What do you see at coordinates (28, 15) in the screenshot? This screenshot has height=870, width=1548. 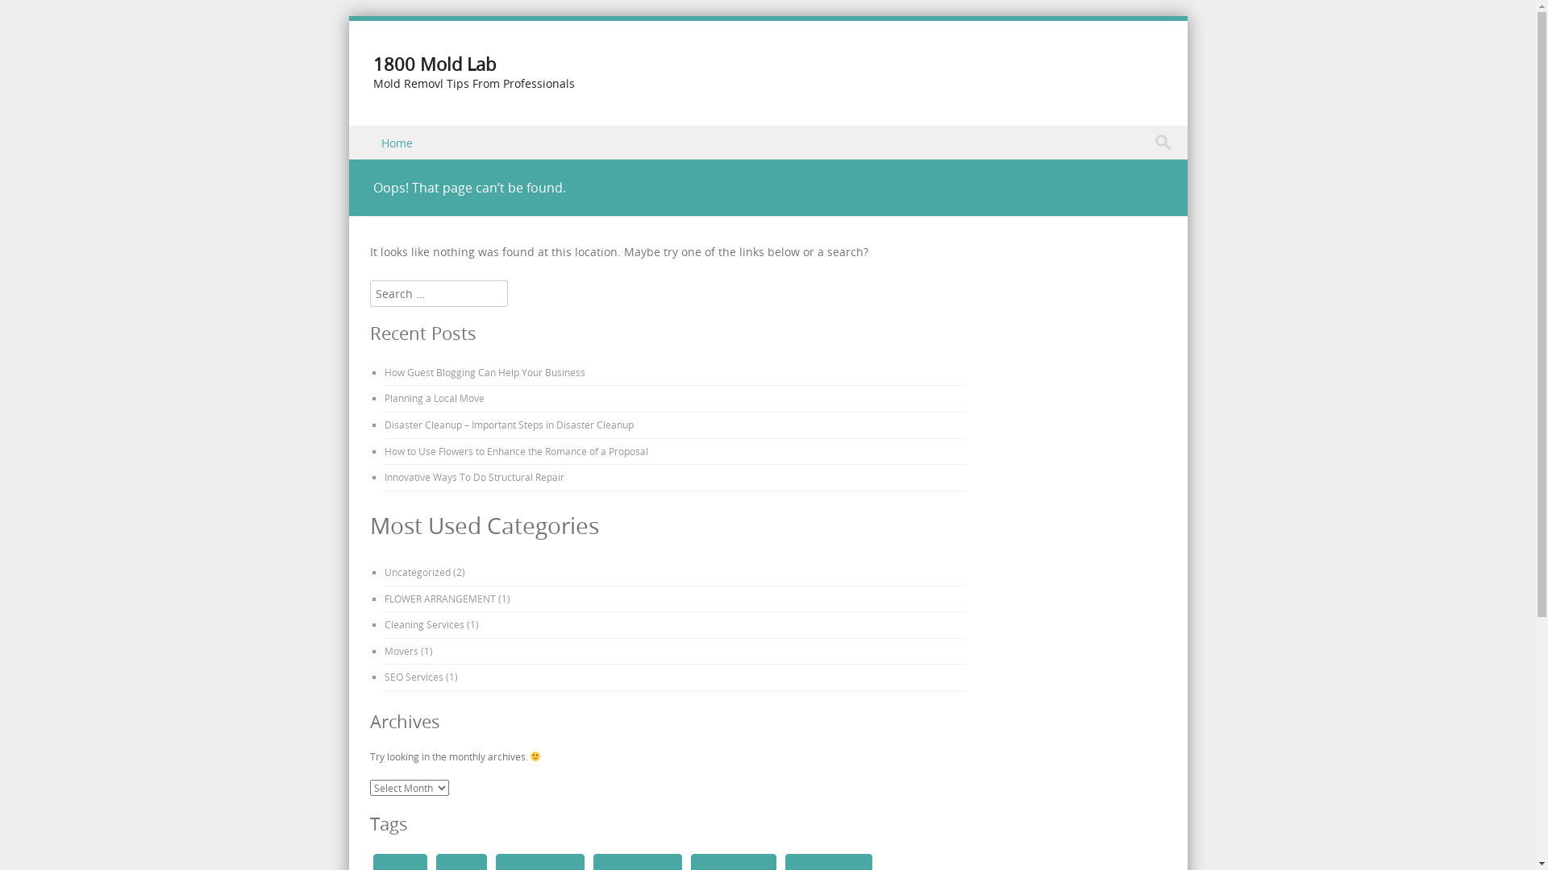 I see `Search` at bounding box center [28, 15].